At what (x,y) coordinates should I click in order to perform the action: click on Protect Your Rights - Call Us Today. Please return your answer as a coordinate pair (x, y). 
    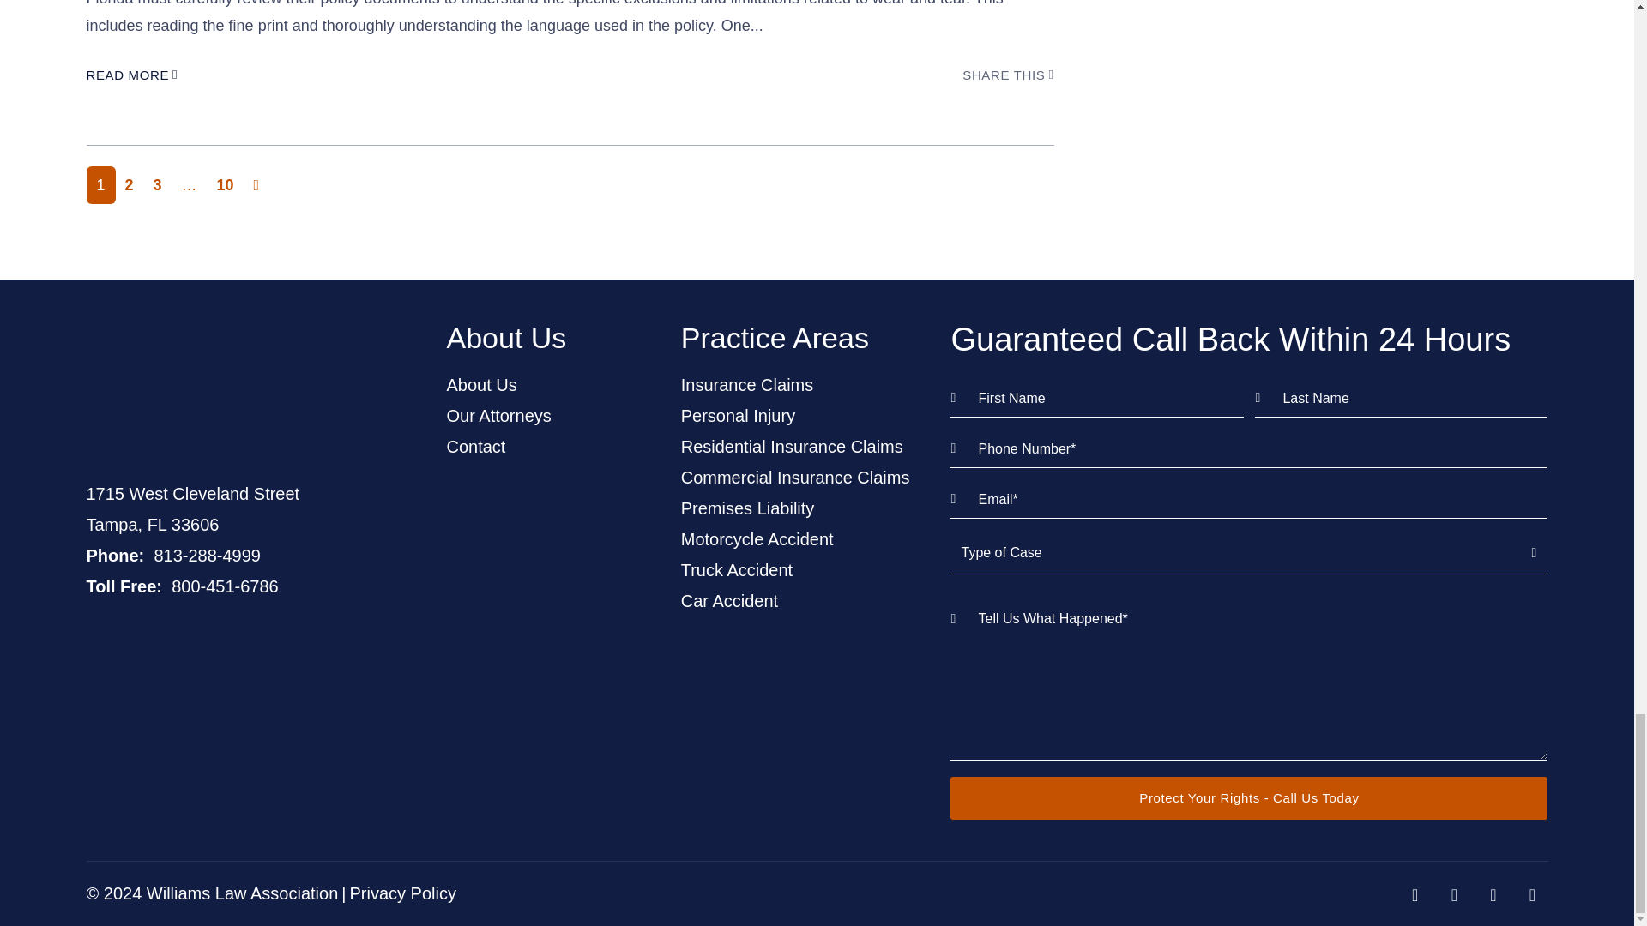
    Looking at the image, I should click on (1249, 797).